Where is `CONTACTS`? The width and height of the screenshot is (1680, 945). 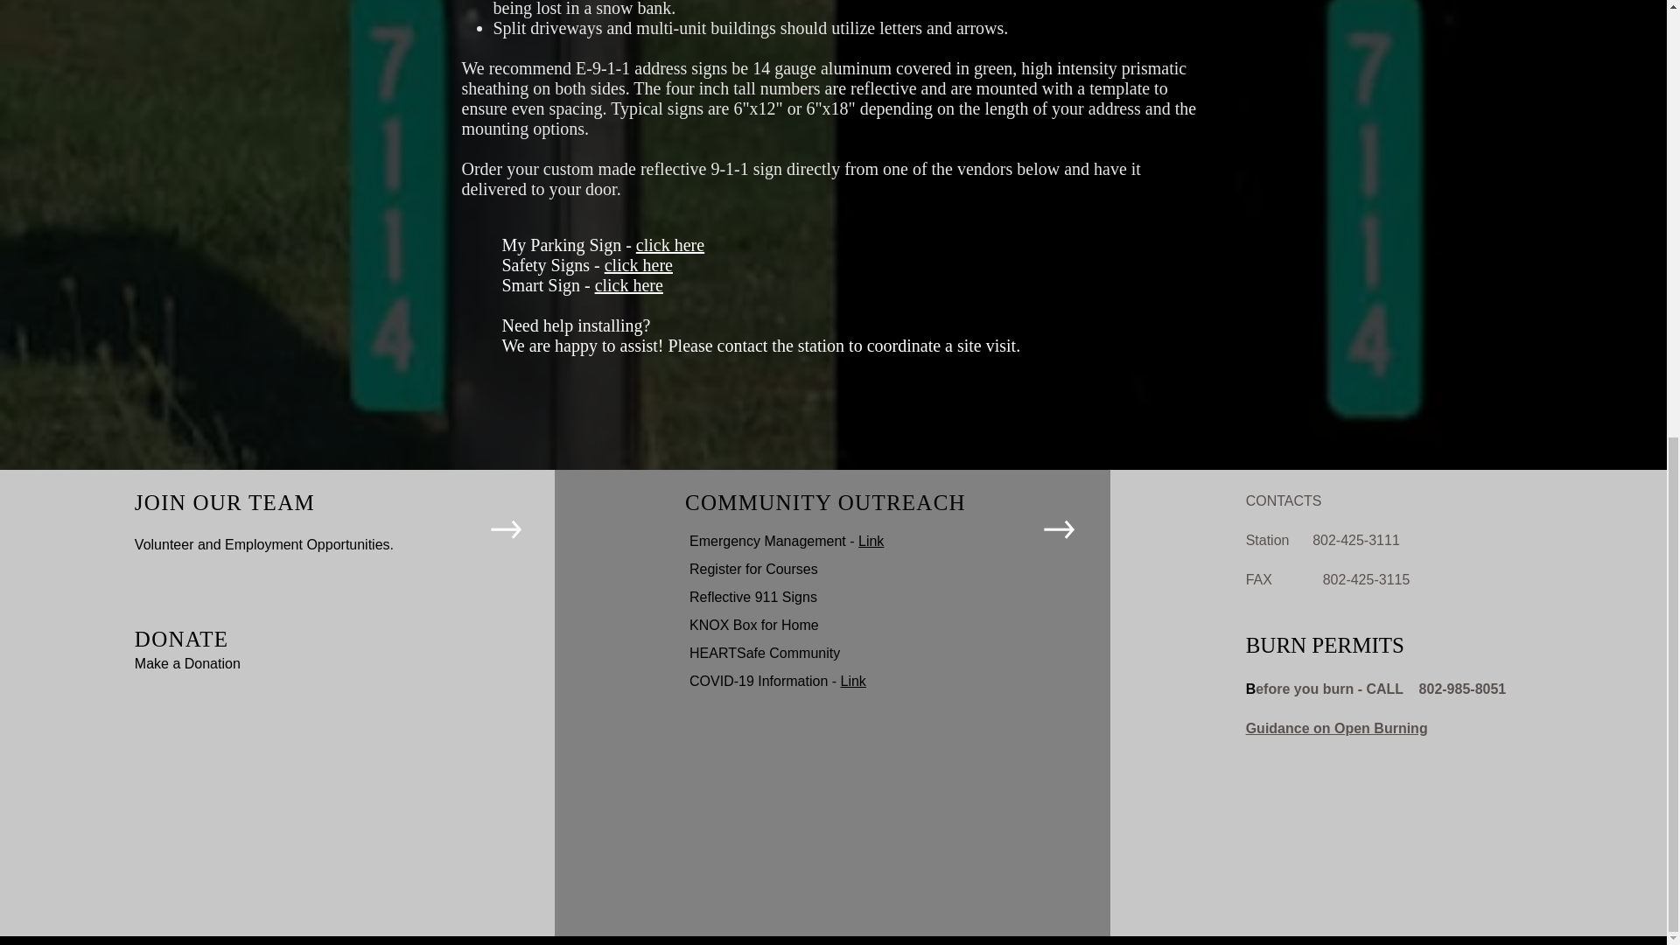 CONTACTS is located at coordinates (1284, 500).